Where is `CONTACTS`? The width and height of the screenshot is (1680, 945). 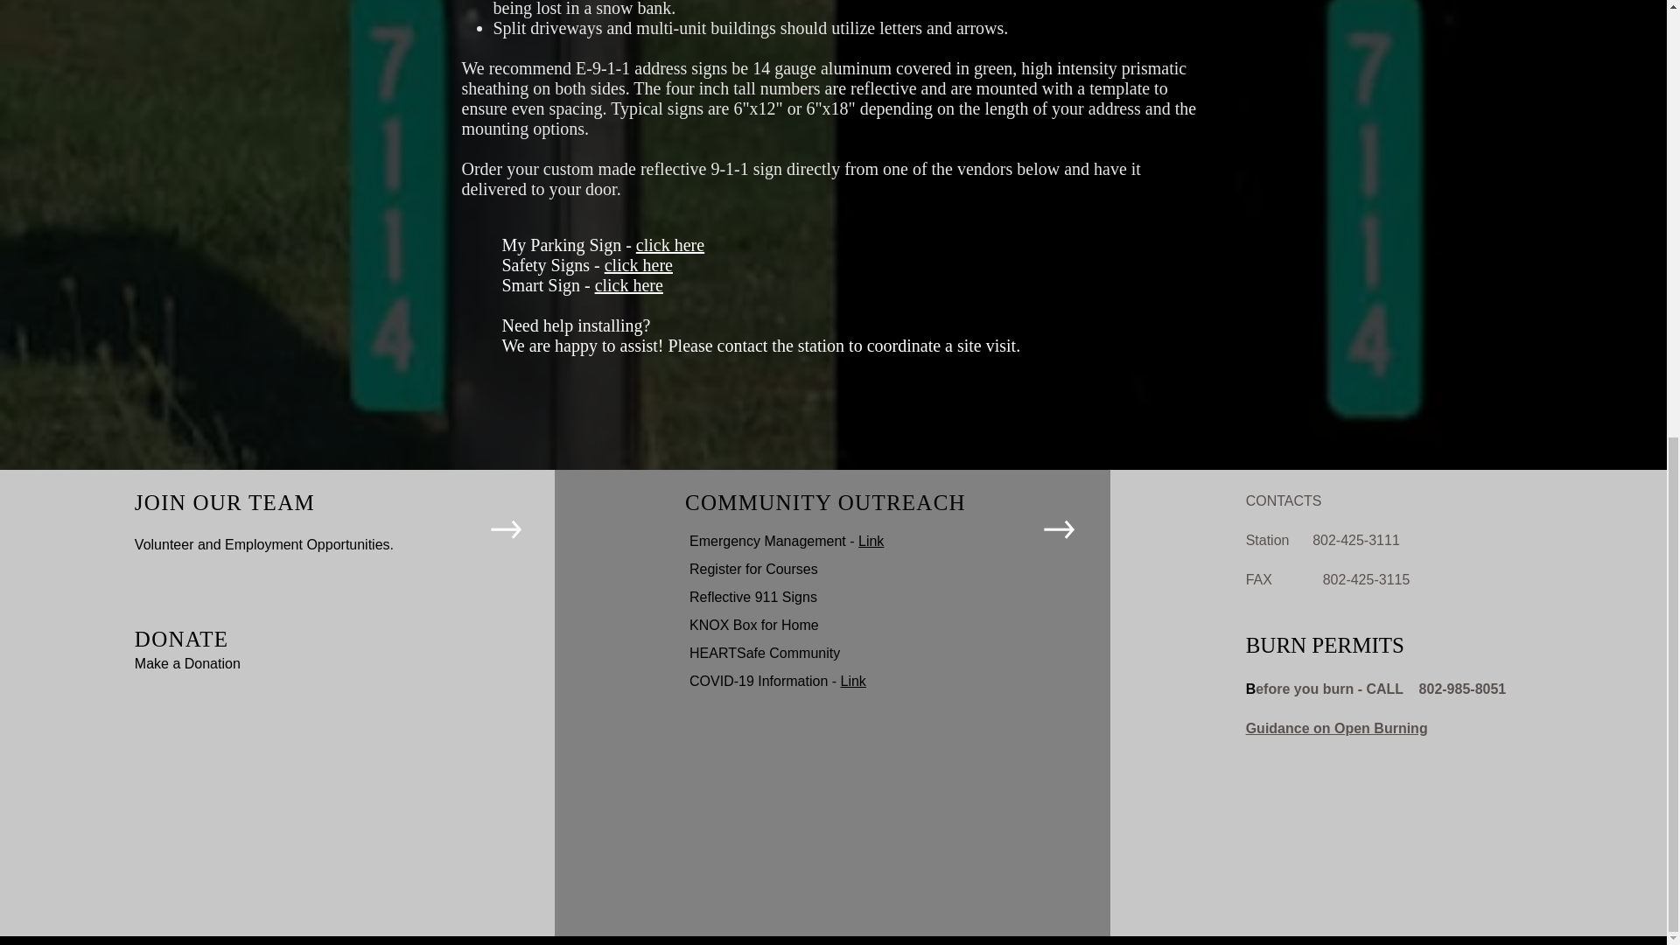 CONTACTS is located at coordinates (1284, 500).